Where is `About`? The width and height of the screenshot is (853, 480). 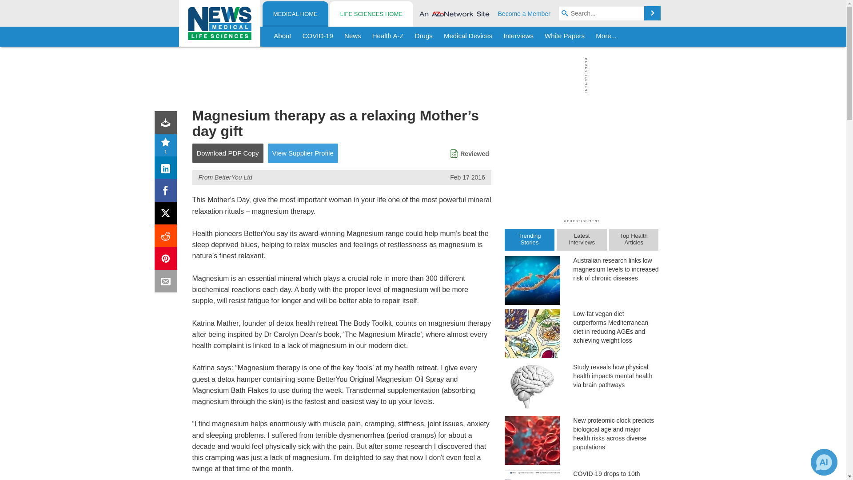
About is located at coordinates (283, 36).